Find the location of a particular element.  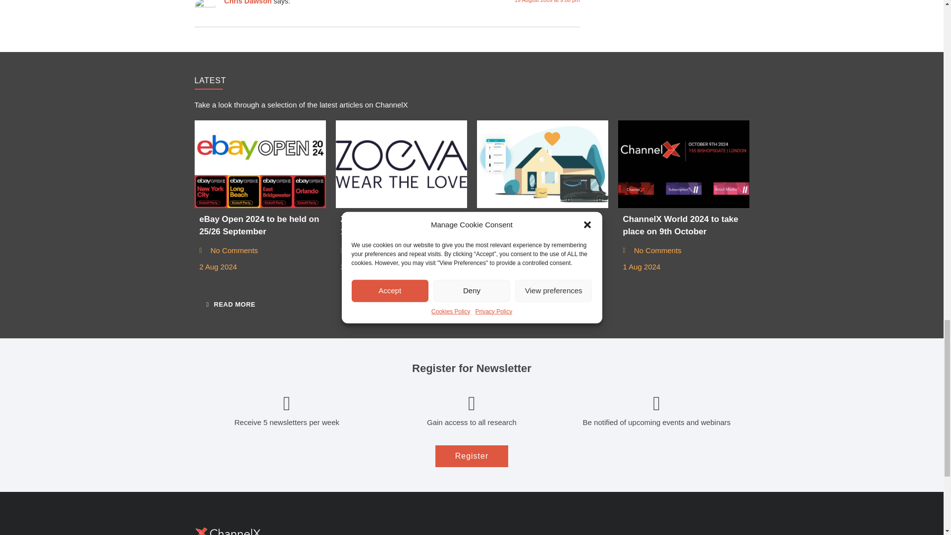

ChannelX World 2024 to take place on 9th October is located at coordinates (684, 164).